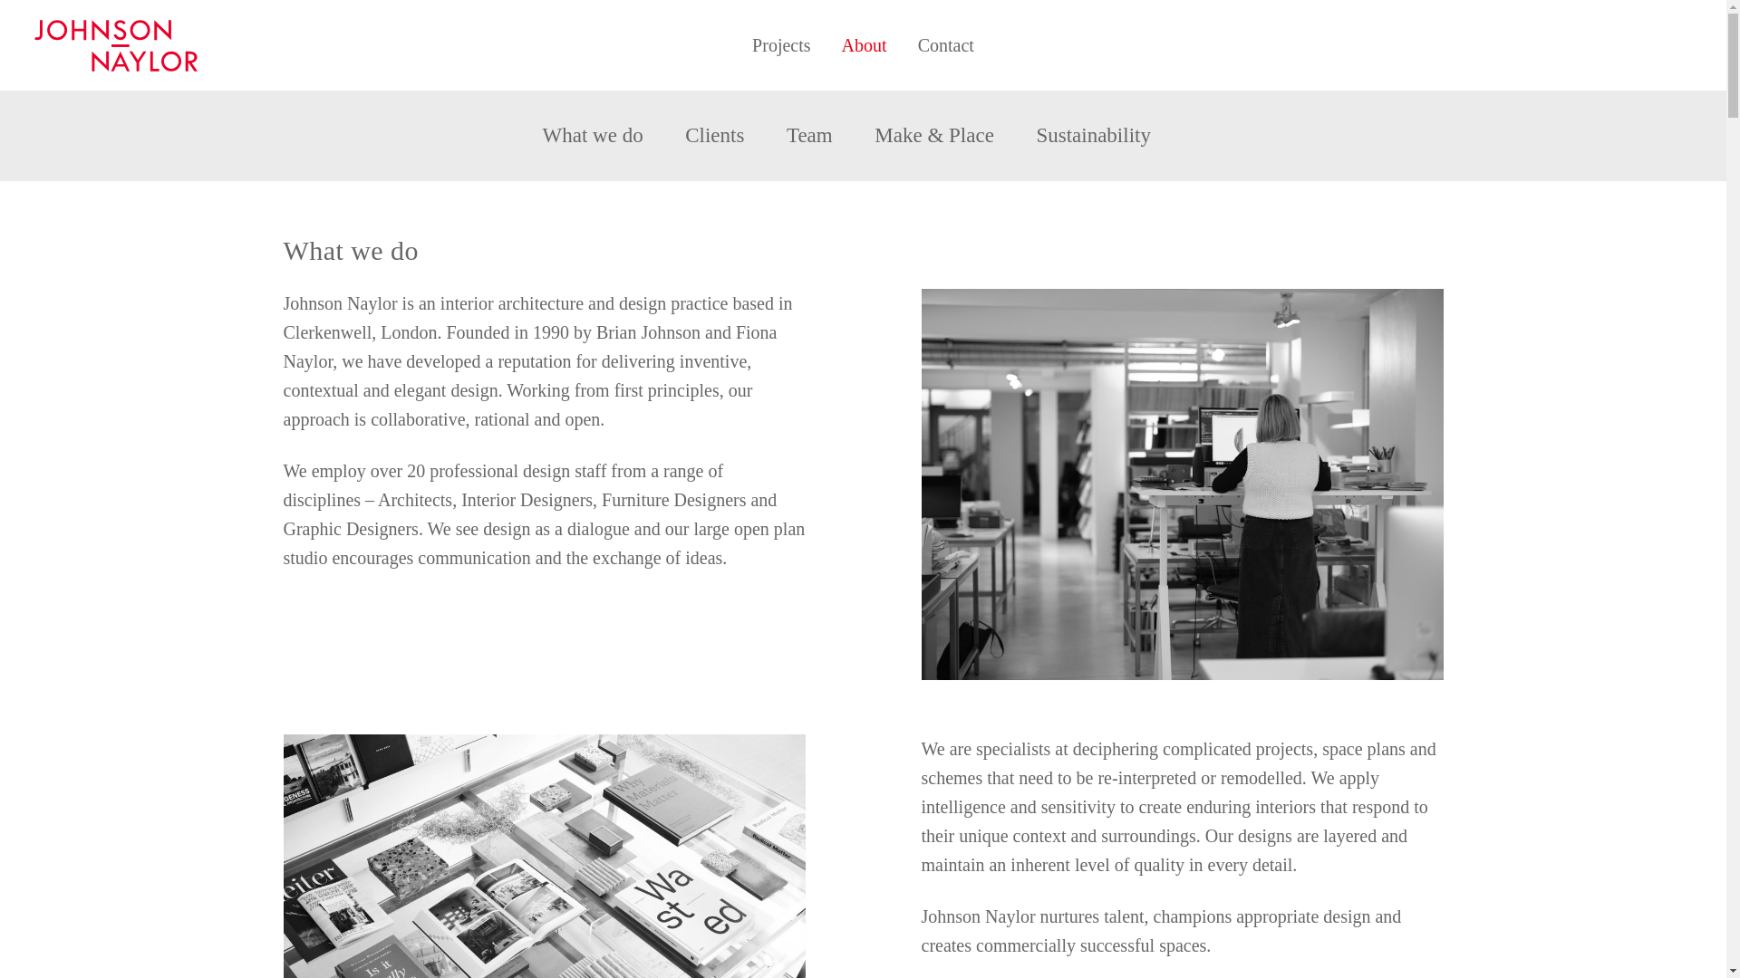 This screenshot has height=978, width=1740. Describe the element at coordinates (714, 136) in the screenshot. I see `Clients` at that location.